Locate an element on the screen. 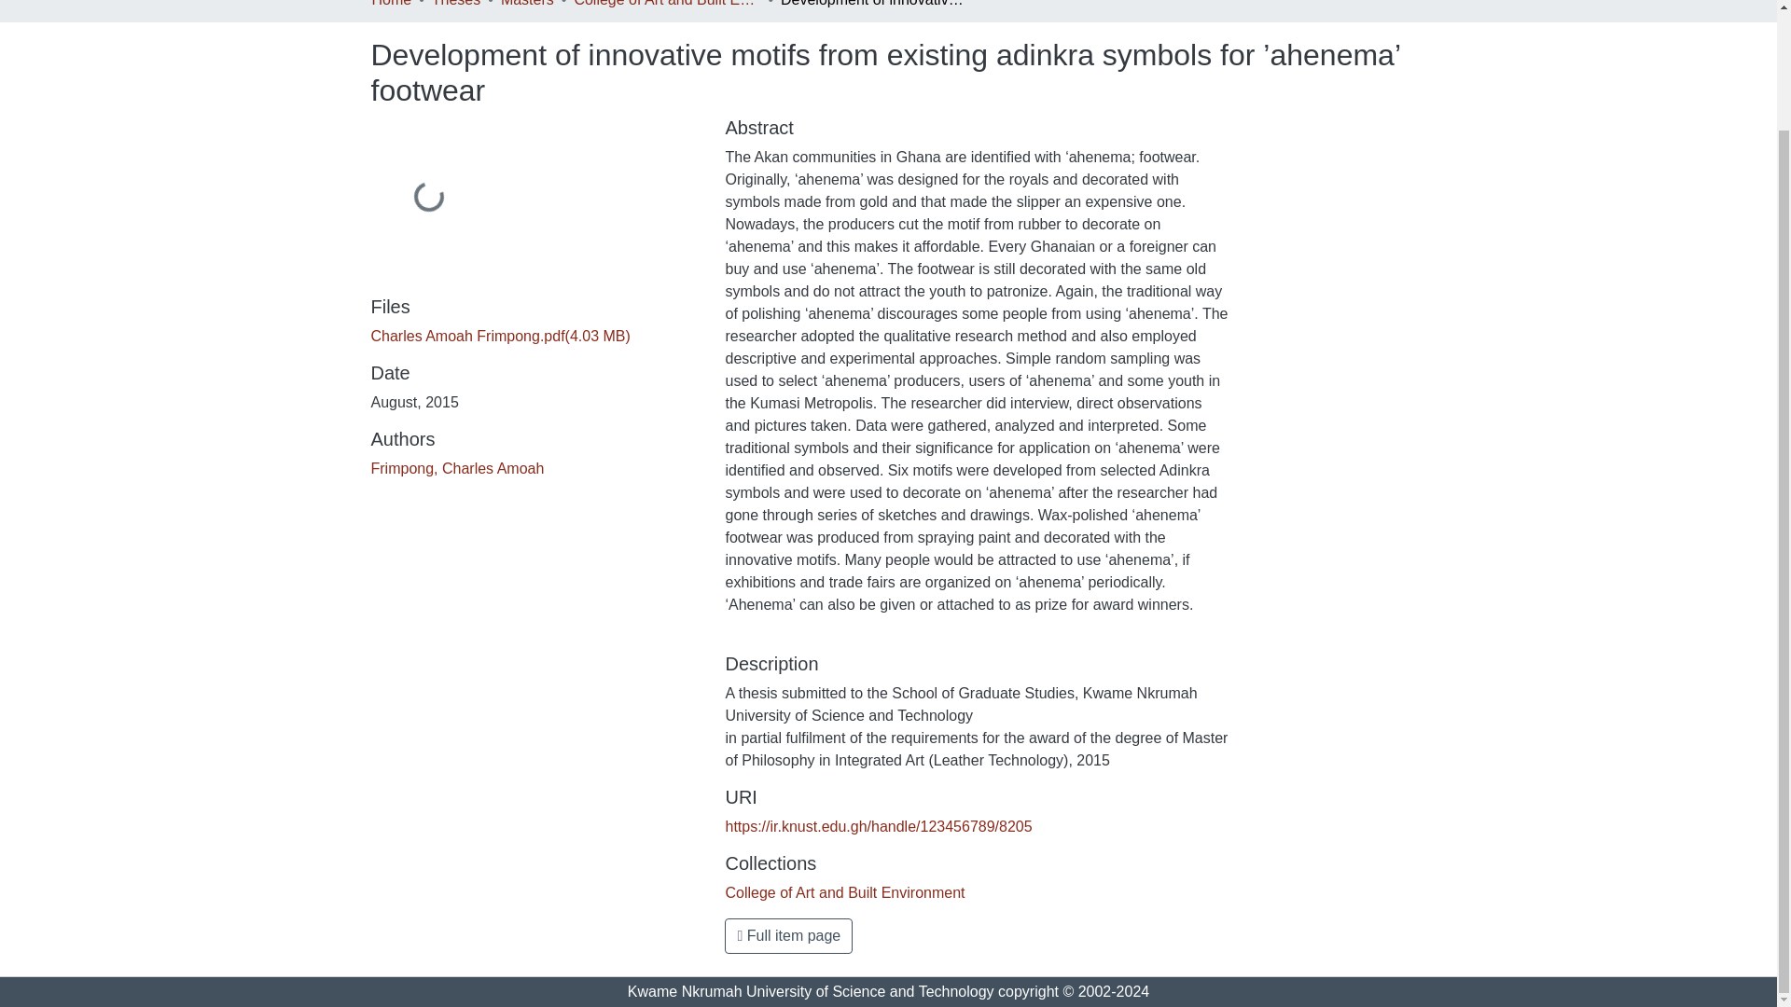 This screenshot has height=1007, width=1791. College of Art and Built Environment is located at coordinates (845, 892).